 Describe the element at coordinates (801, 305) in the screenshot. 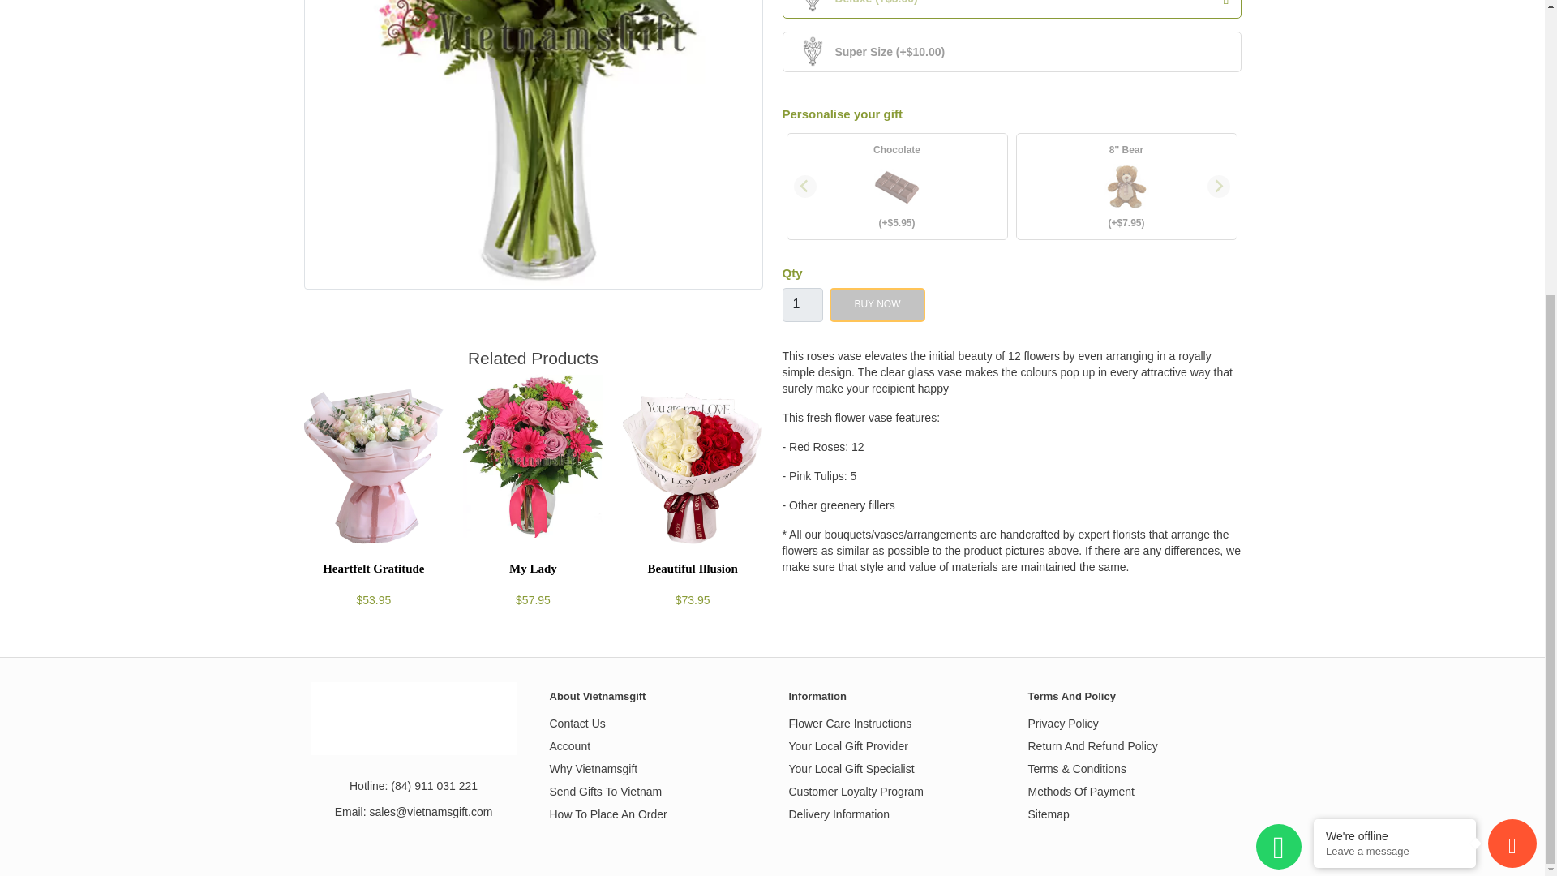

I see `1` at that location.